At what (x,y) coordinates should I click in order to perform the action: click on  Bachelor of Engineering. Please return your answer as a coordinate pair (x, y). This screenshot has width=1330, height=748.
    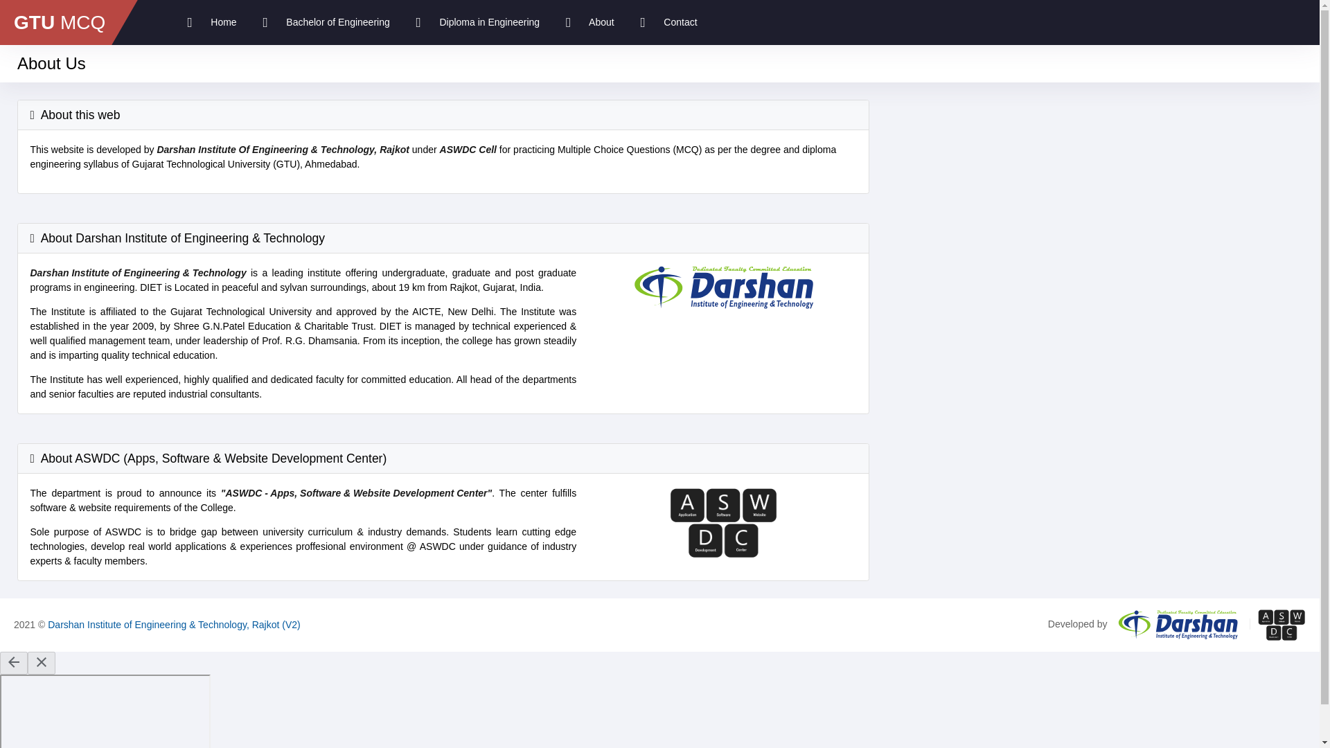
    Looking at the image, I should click on (326, 22).